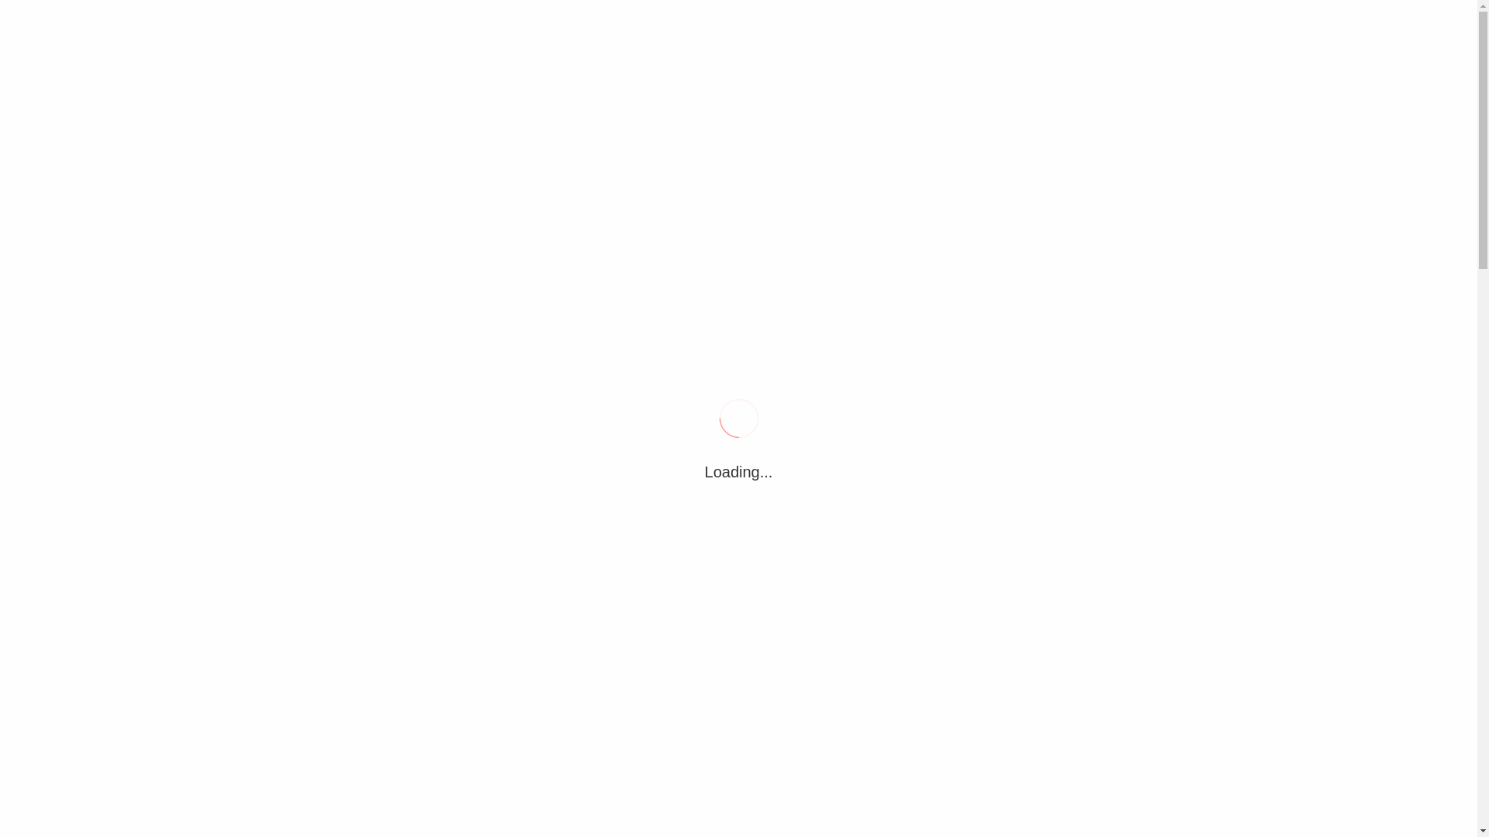  What do you see at coordinates (426, 139) in the screenshot?
I see `EMAIL SUPPORT` at bounding box center [426, 139].